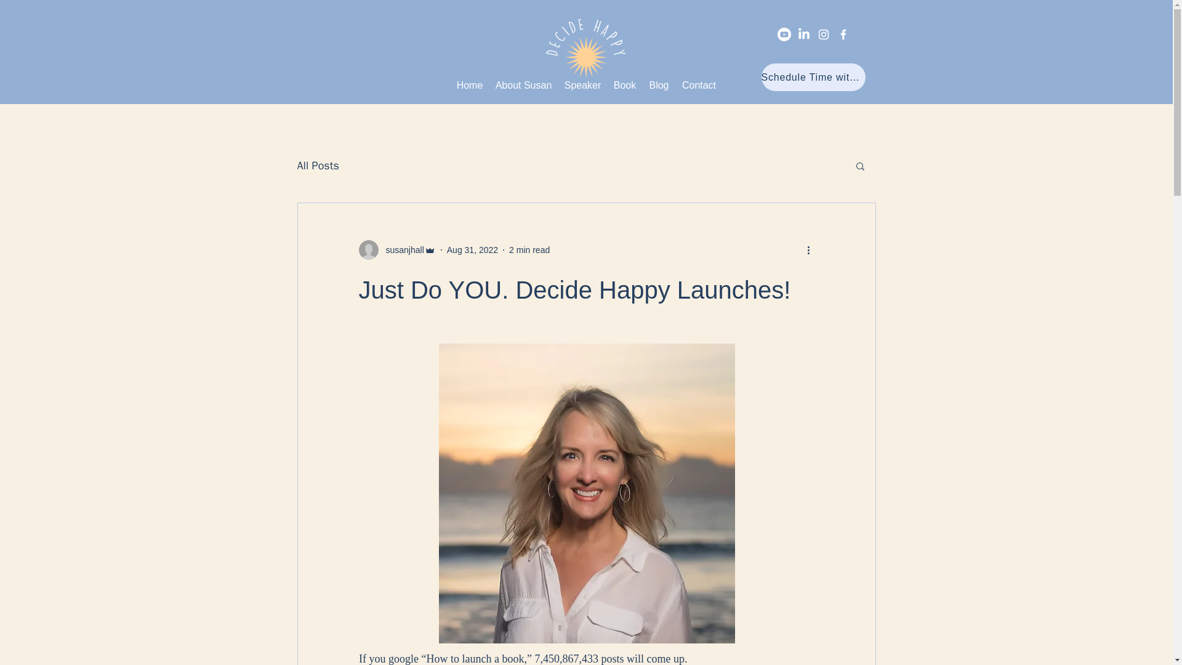 Image resolution: width=1182 pixels, height=665 pixels. What do you see at coordinates (529, 250) in the screenshot?
I see `2 min read` at bounding box center [529, 250].